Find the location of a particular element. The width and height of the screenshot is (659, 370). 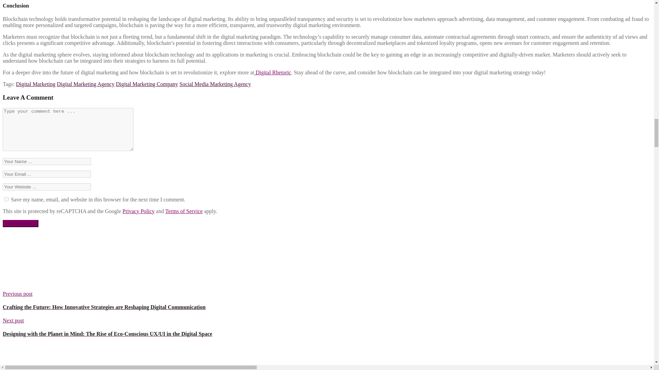

yes is located at coordinates (6, 199).